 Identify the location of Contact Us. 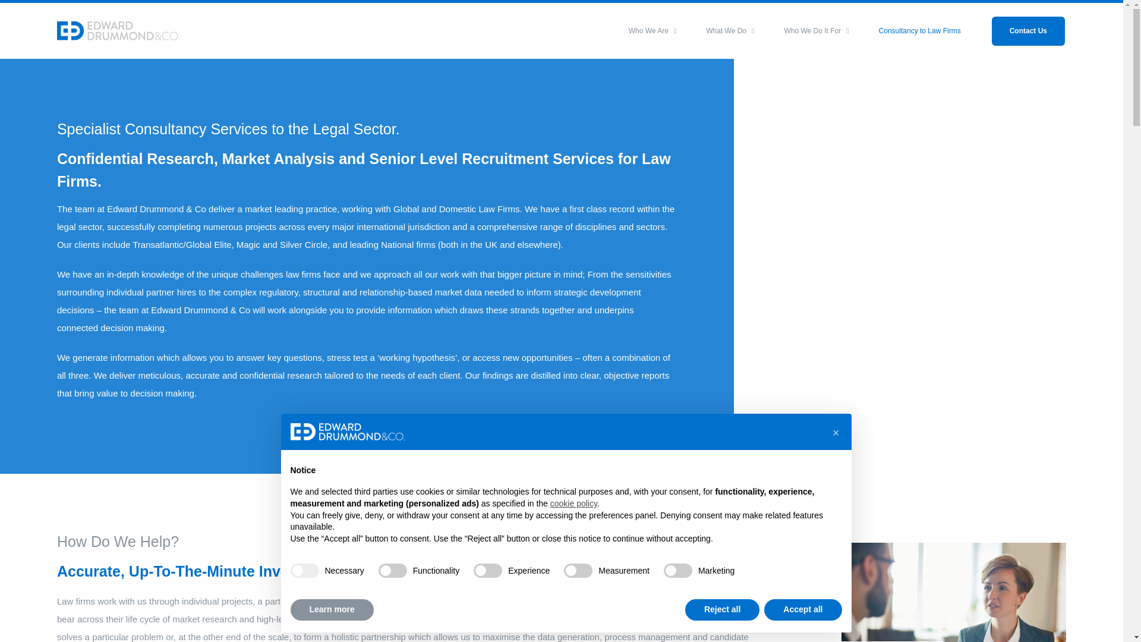
(1028, 31).